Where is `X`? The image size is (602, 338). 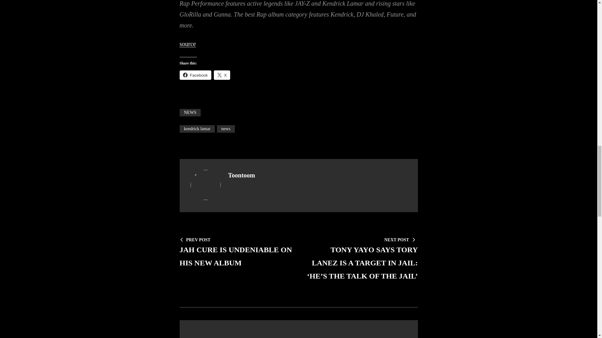
X is located at coordinates (222, 75).